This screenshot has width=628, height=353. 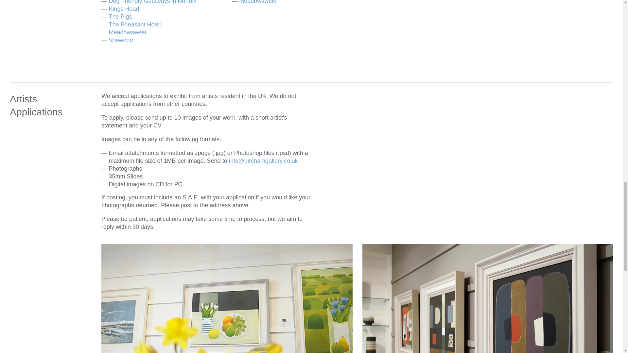 What do you see at coordinates (152, 2) in the screenshot?
I see `Dog Friendly Getaways in Norfolk` at bounding box center [152, 2].